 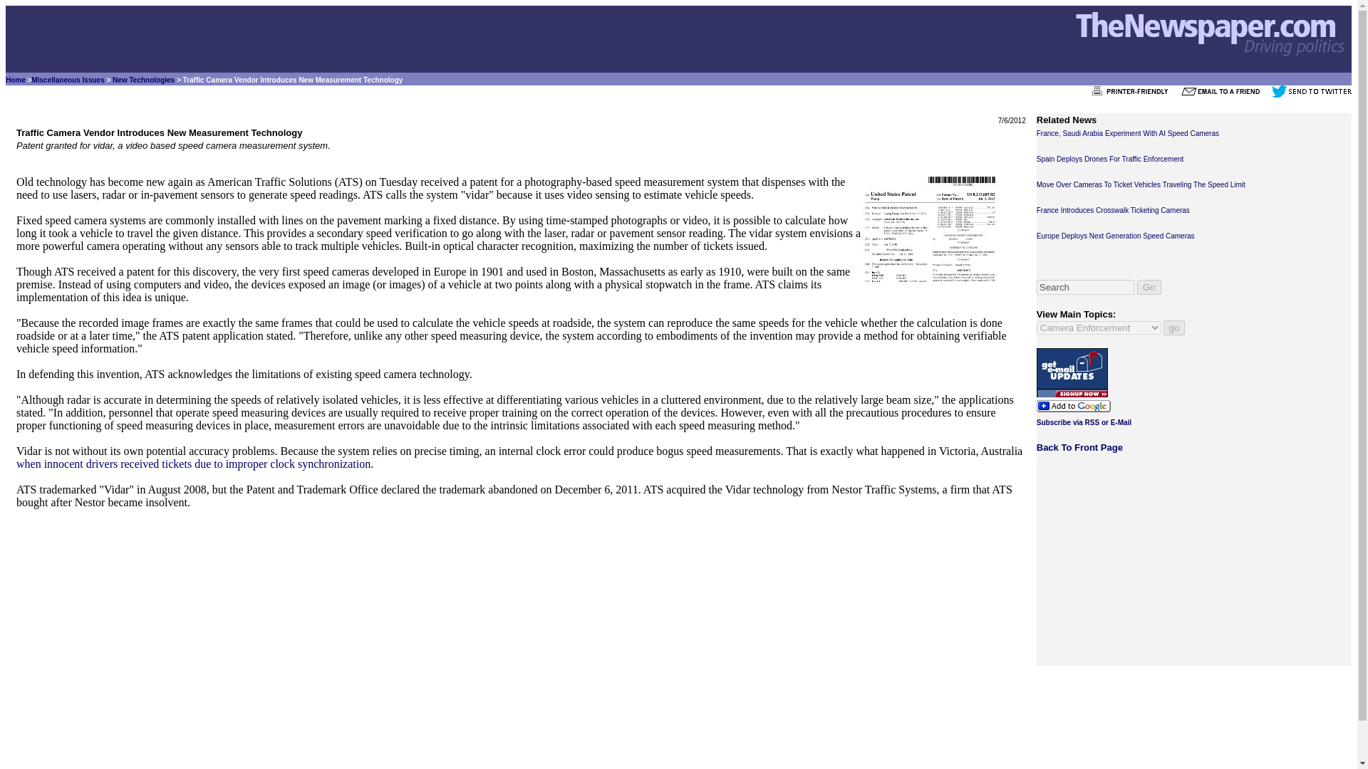 What do you see at coordinates (143, 80) in the screenshot?
I see `View Similar Subtopics` at bounding box center [143, 80].